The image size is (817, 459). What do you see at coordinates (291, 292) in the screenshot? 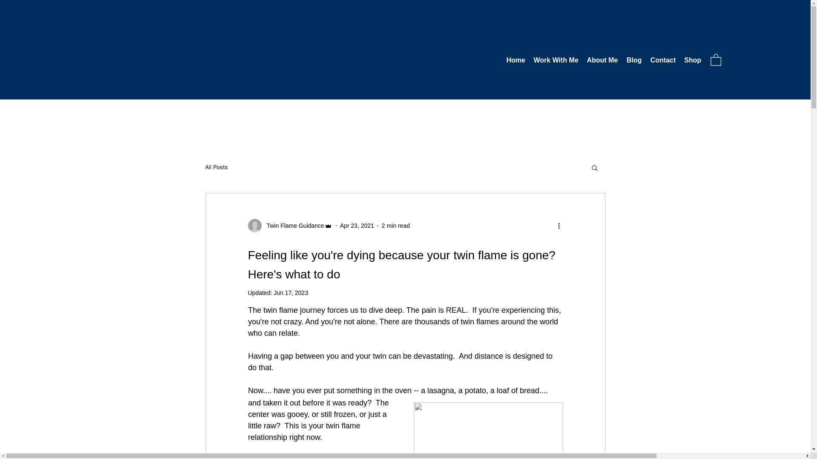
I see `Jun 17, 2023` at bounding box center [291, 292].